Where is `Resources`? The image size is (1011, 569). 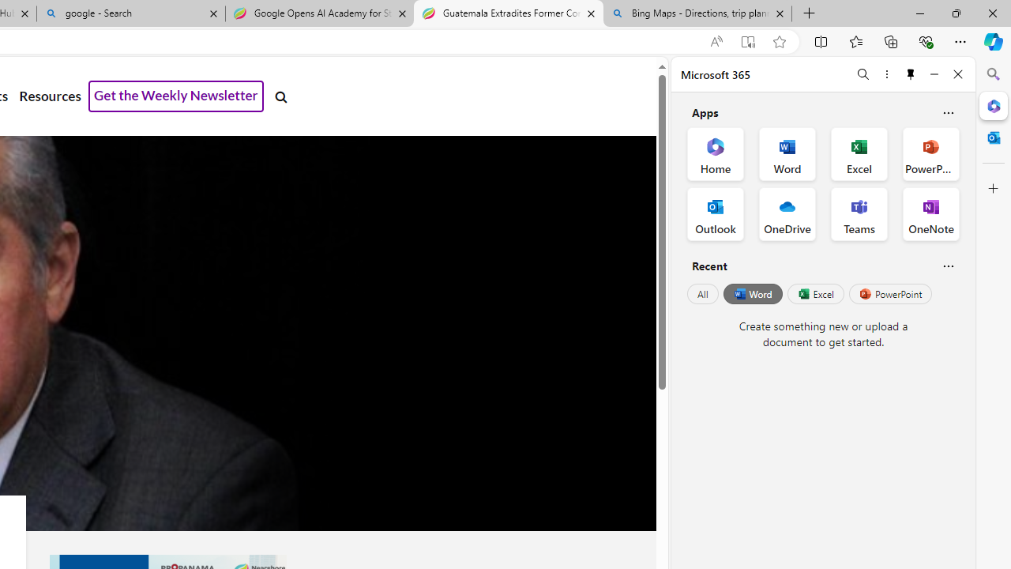
Resources is located at coordinates (50, 96).